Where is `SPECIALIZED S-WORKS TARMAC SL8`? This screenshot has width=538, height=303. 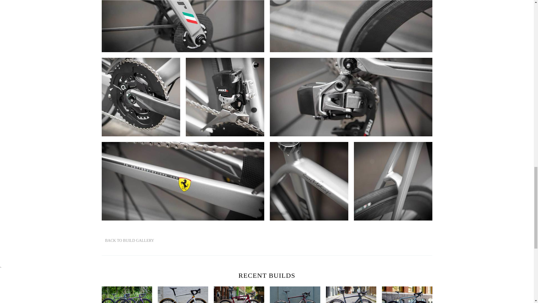
SPECIALIZED S-WORKS TARMAC SL8 is located at coordinates (351, 295).